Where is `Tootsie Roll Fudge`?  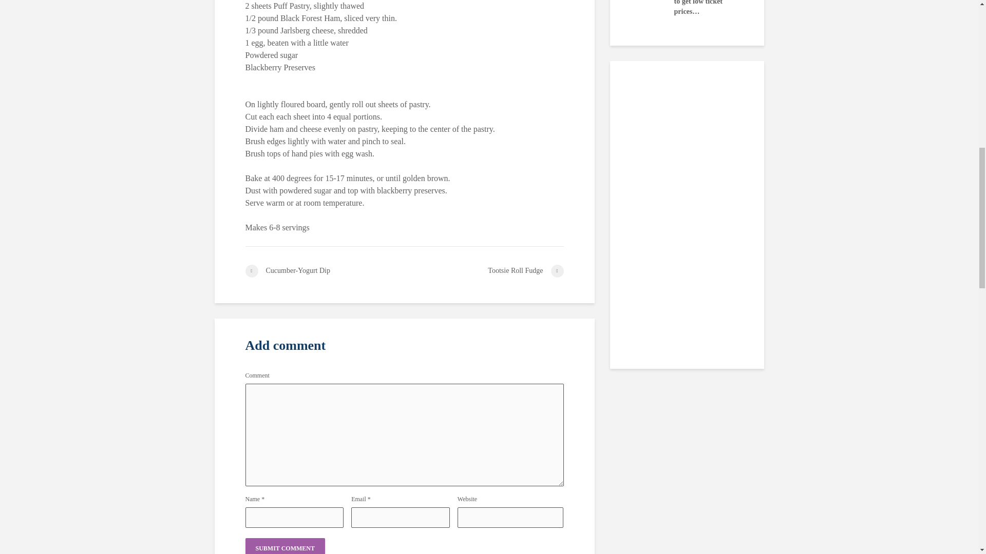 Tootsie Roll Fudge is located at coordinates (484, 271).